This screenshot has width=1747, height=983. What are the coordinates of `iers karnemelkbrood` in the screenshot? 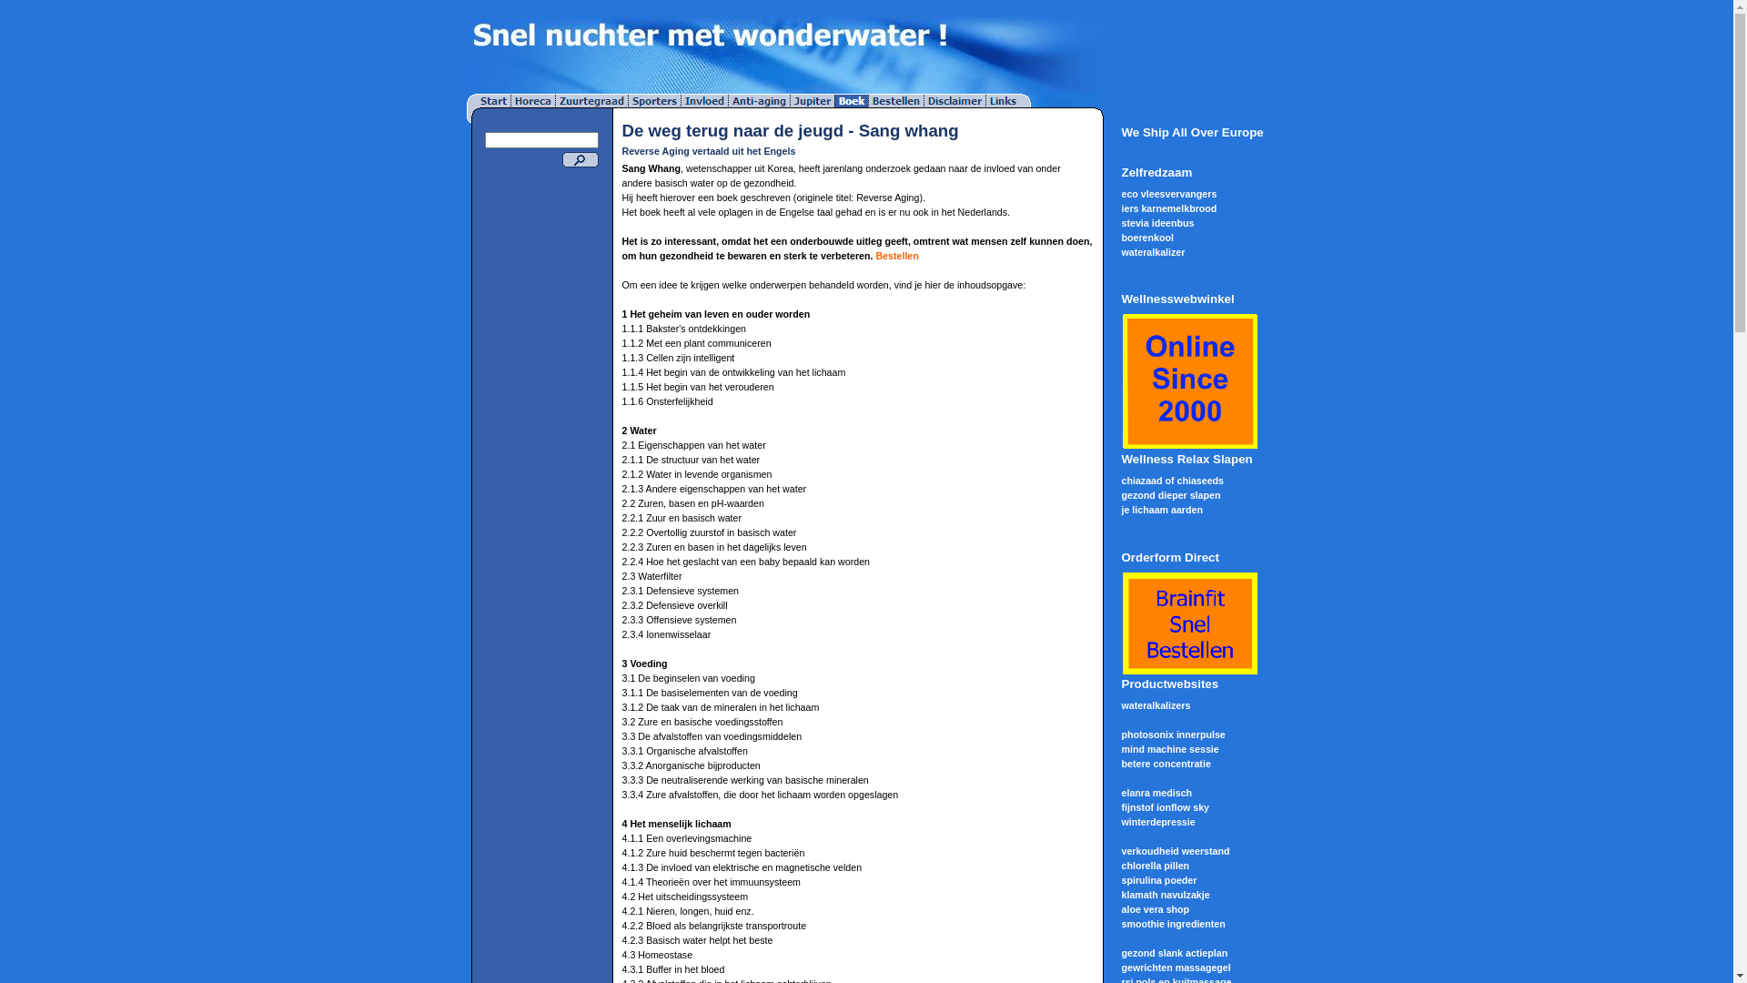 It's located at (1168, 208).